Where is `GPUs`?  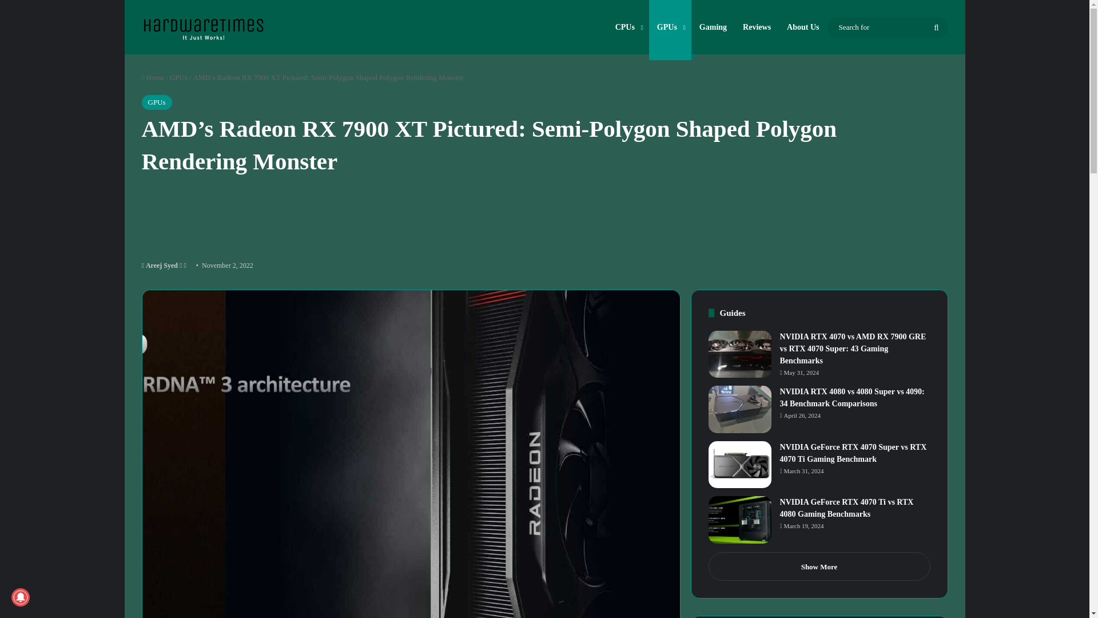
GPUs is located at coordinates (178, 77).